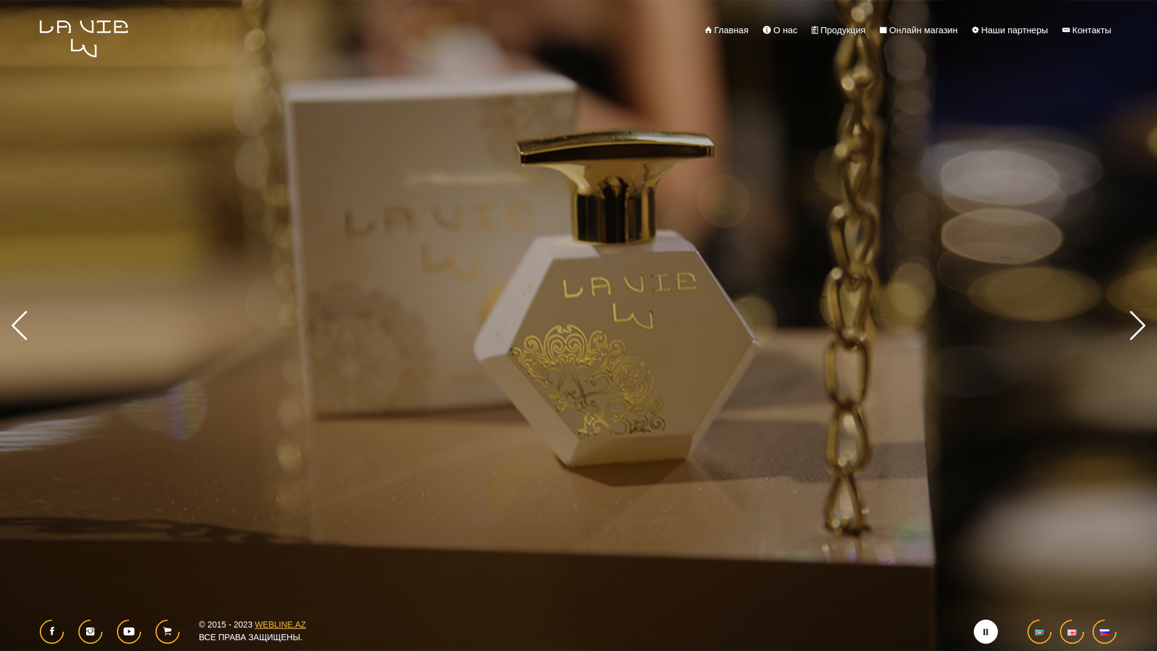  I want to click on WEBLINE.AZ, so click(281, 624).